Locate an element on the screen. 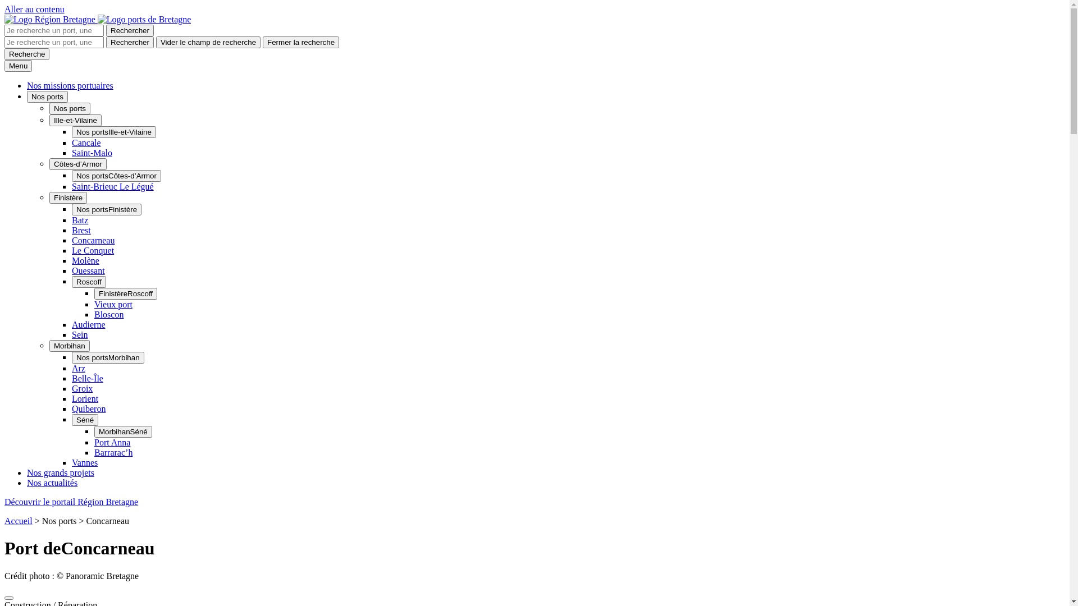 This screenshot has height=606, width=1078. Rechercher is located at coordinates (130, 43).